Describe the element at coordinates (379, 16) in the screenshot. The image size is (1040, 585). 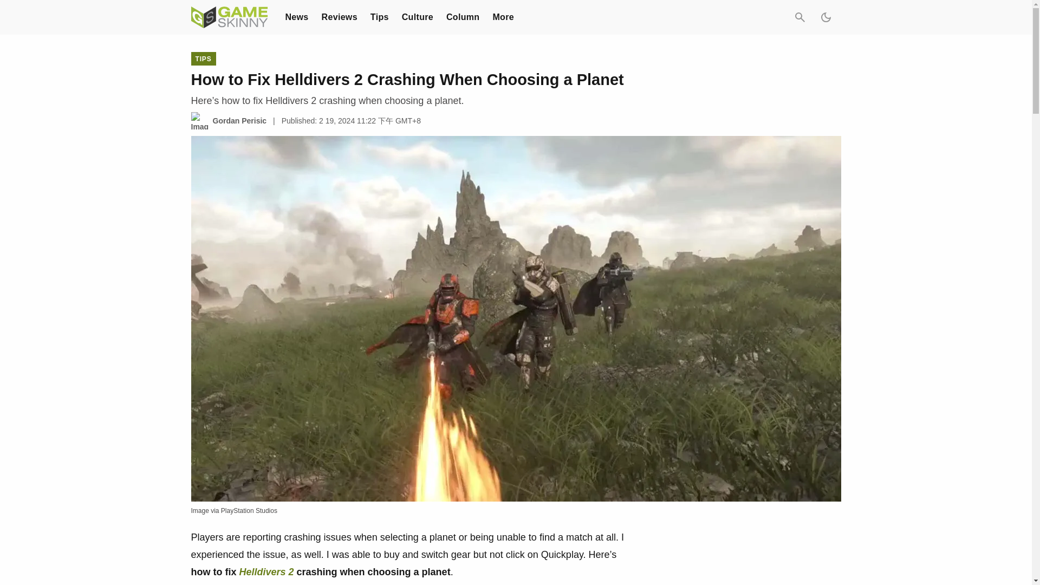
I see `Tips` at that location.